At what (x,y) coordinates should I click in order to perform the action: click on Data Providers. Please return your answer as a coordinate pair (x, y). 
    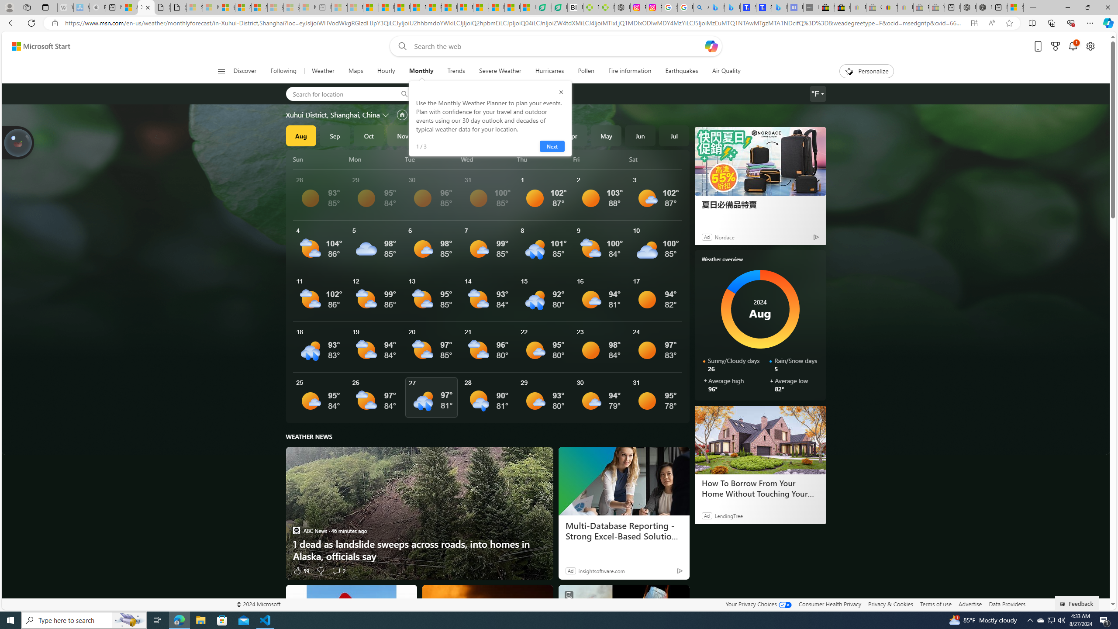
    Looking at the image, I should click on (1007, 604).